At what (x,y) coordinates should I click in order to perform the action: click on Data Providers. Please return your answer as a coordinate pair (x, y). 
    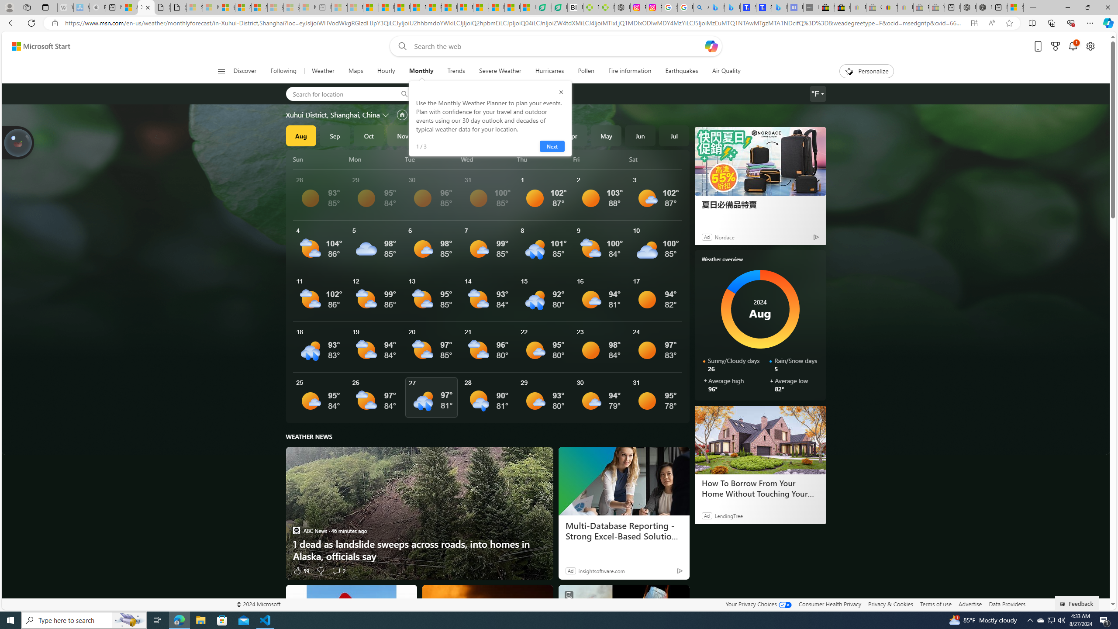
    Looking at the image, I should click on (1007, 604).